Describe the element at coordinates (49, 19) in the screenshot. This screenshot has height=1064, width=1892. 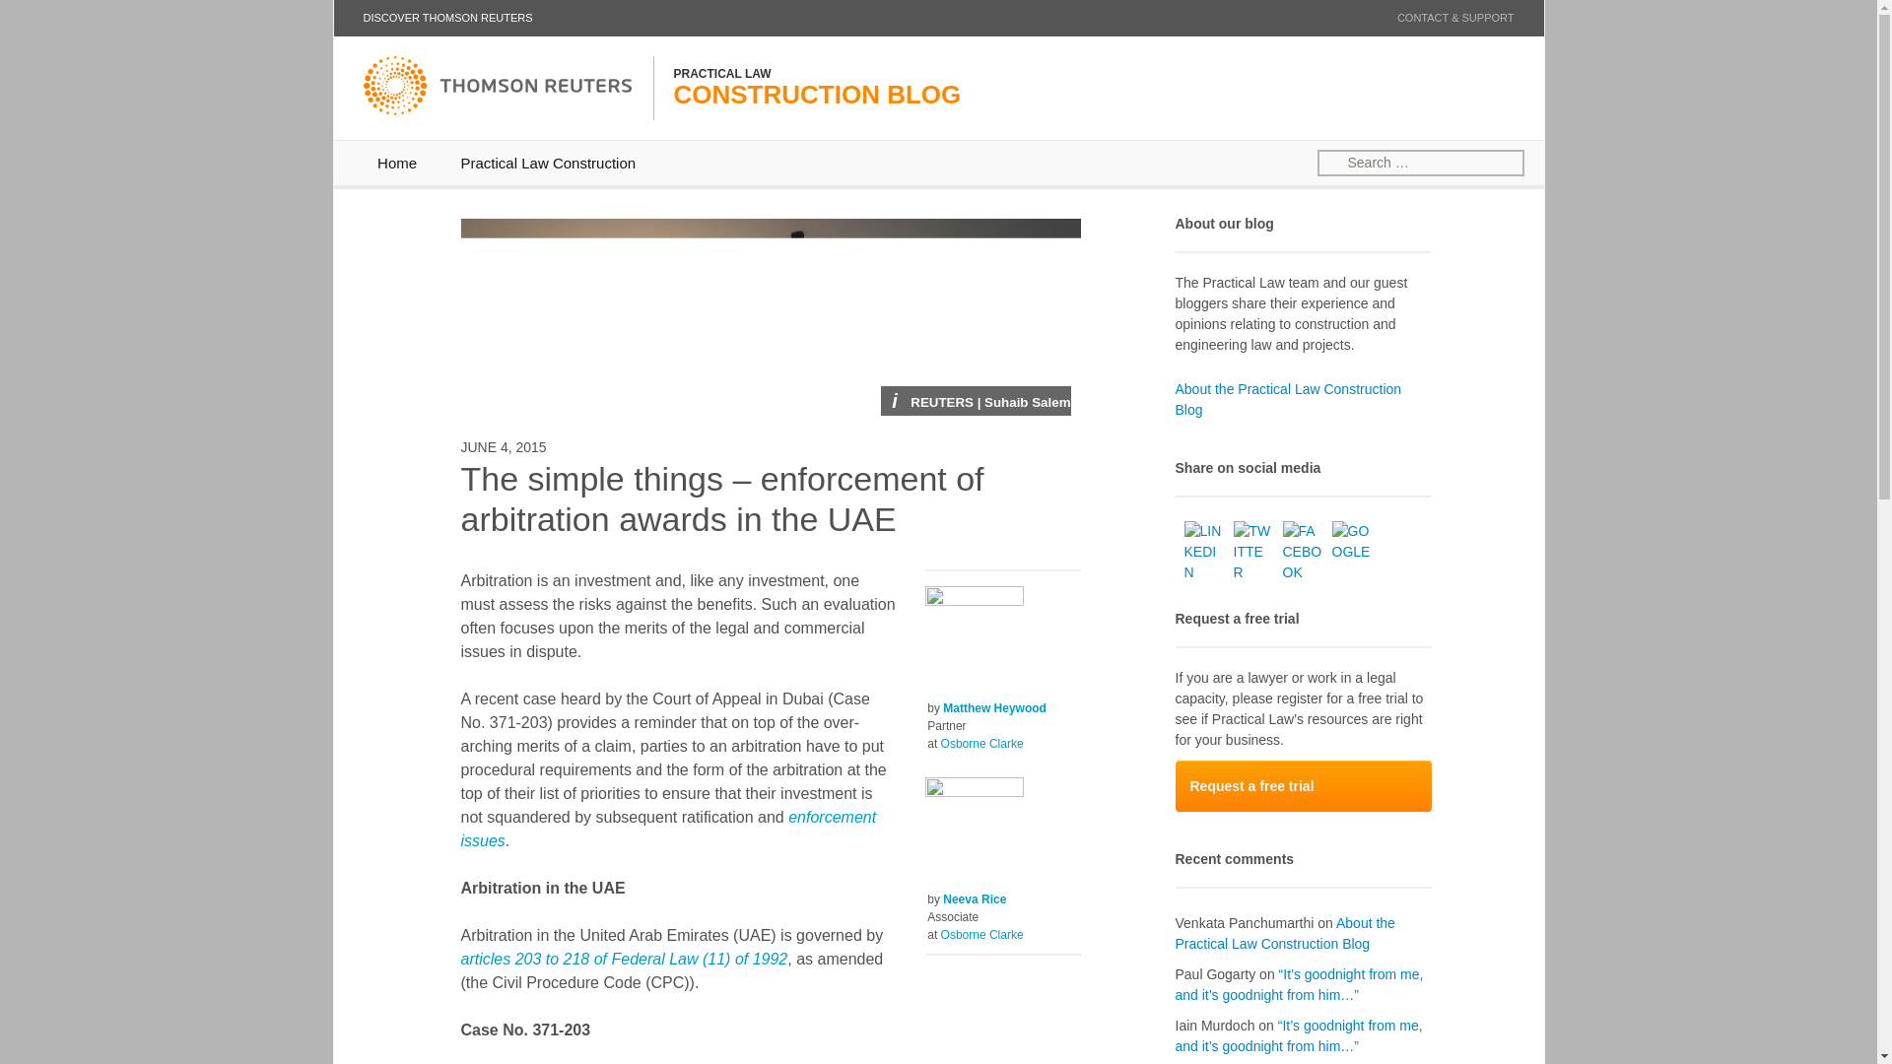
I see `Search` at that location.